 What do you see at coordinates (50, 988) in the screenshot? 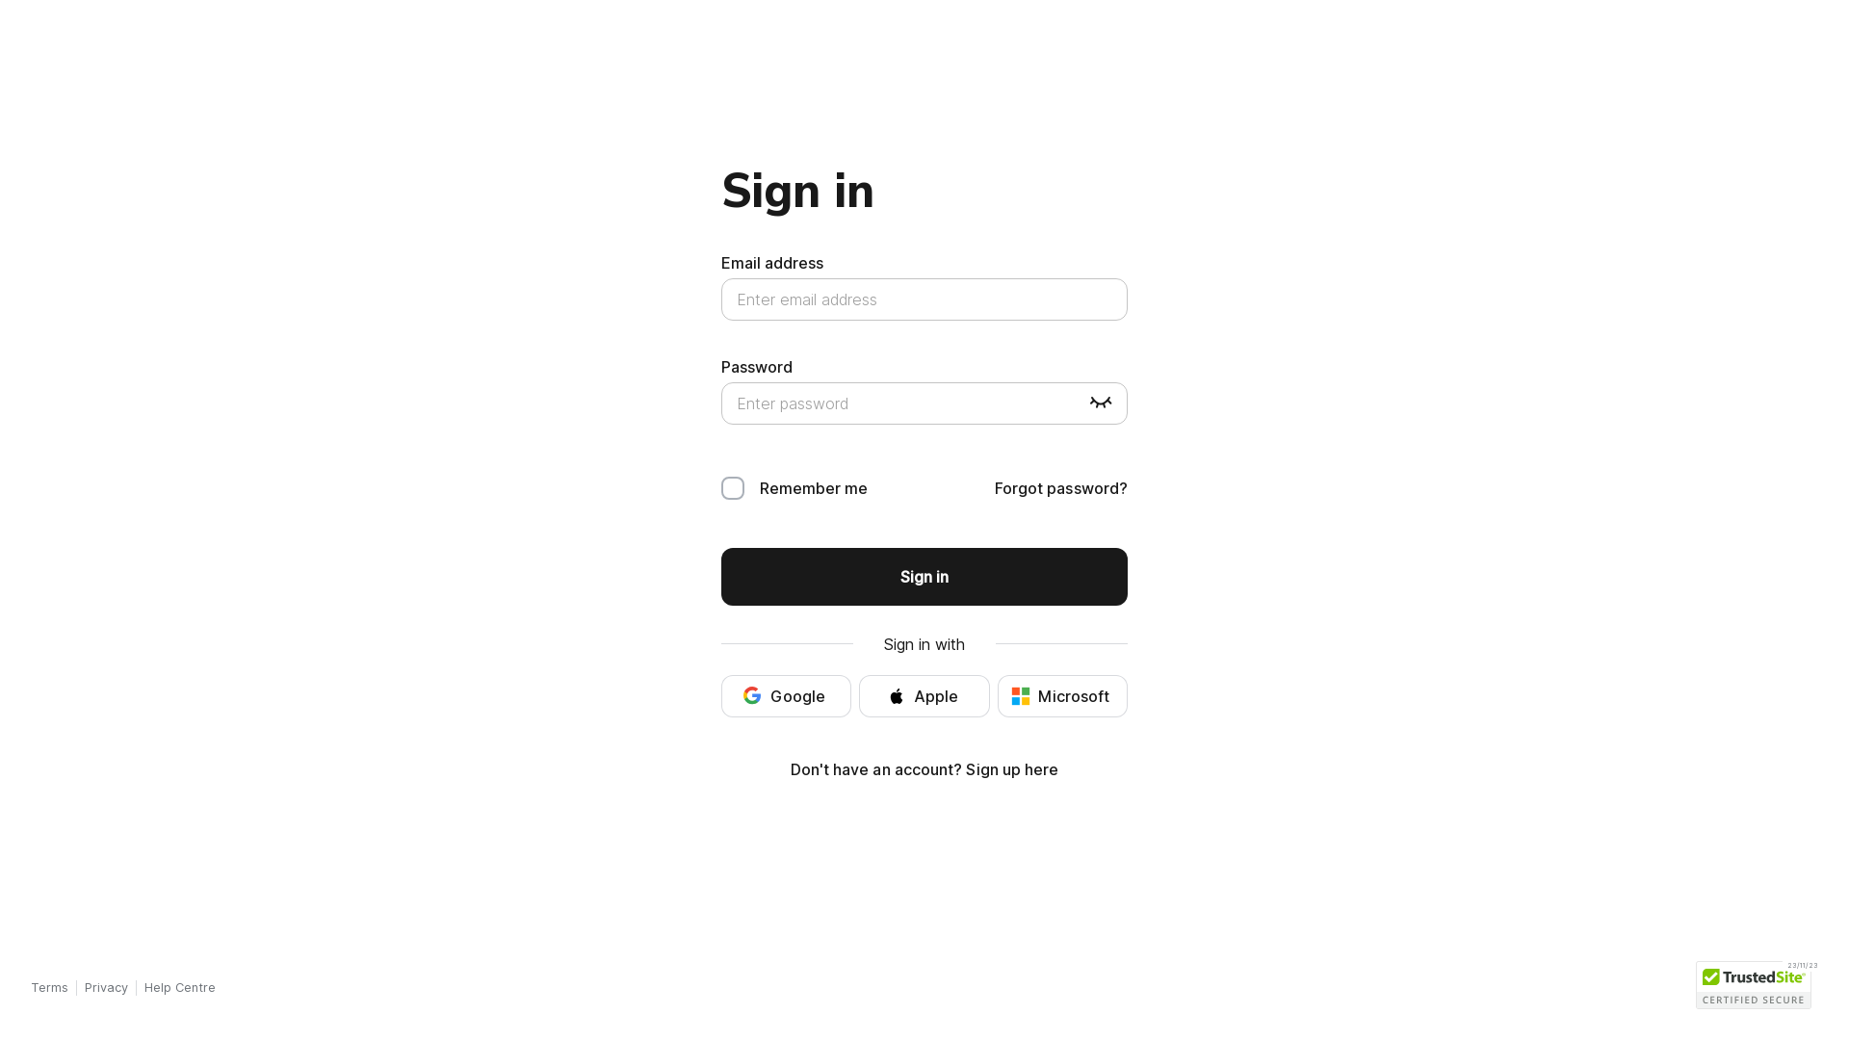
I see `Terms` at bounding box center [50, 988].